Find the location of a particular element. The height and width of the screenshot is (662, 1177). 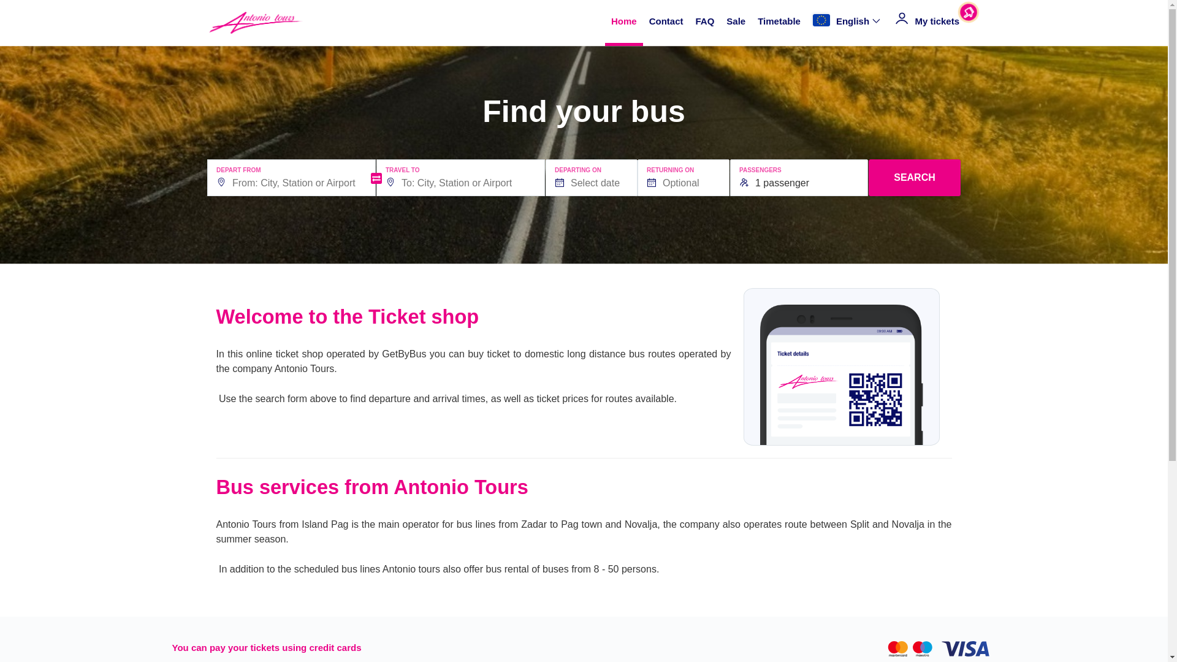

English is located at coordinates (847, 21).